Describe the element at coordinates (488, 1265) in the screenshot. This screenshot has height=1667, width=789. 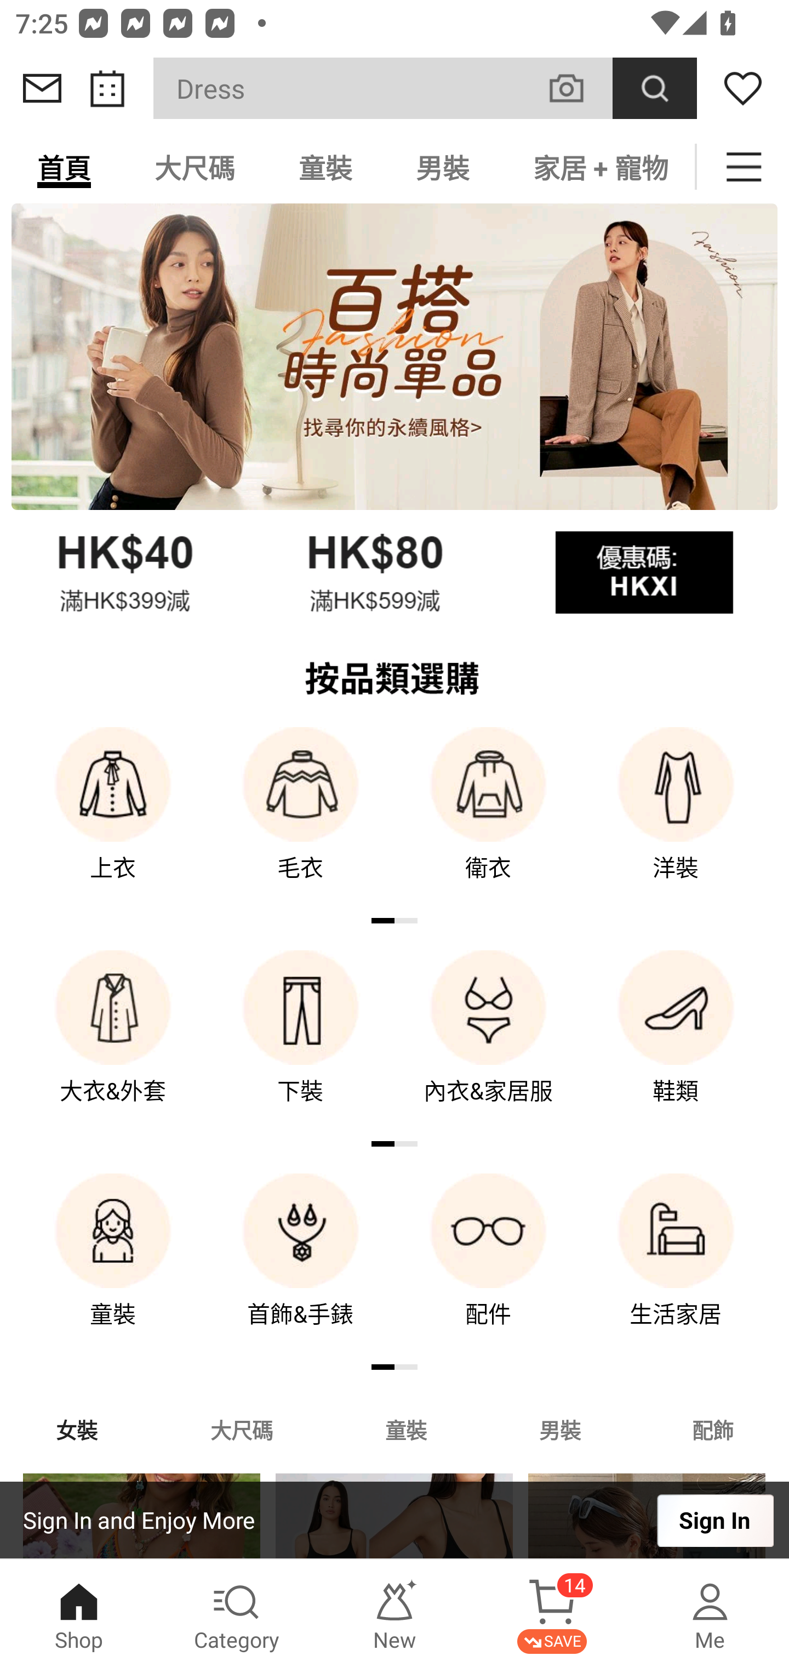
I see `配件` at that location.